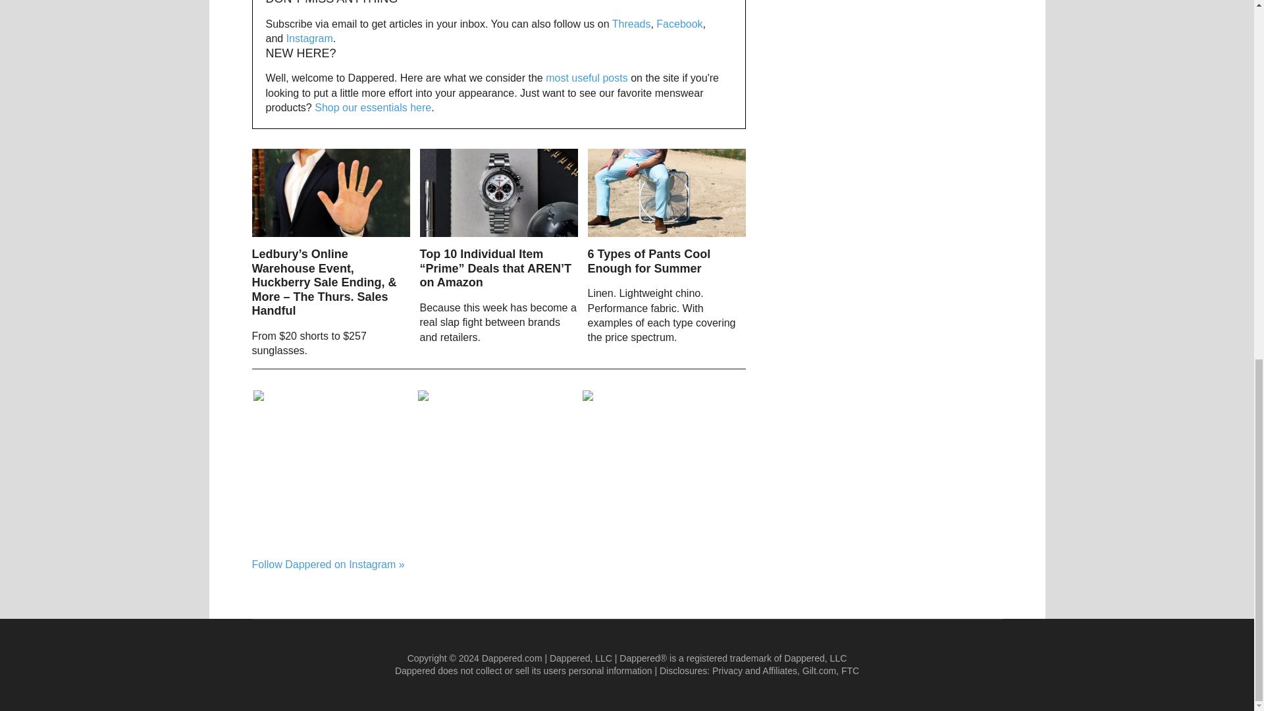  Describe the element at coordinates (819, 670) in the screenshot. I see `Gilt Disclosure` at that location.